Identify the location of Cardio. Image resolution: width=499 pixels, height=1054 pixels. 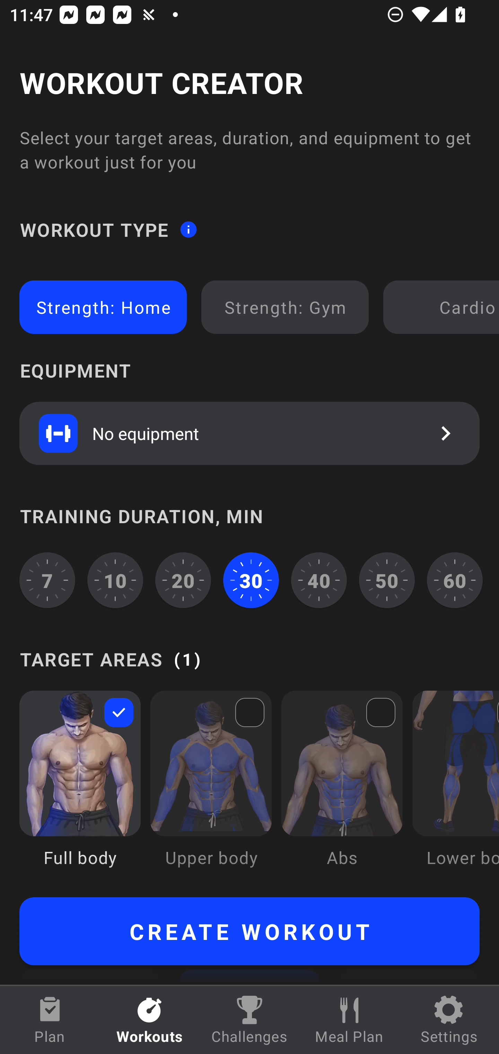
(444, 307).